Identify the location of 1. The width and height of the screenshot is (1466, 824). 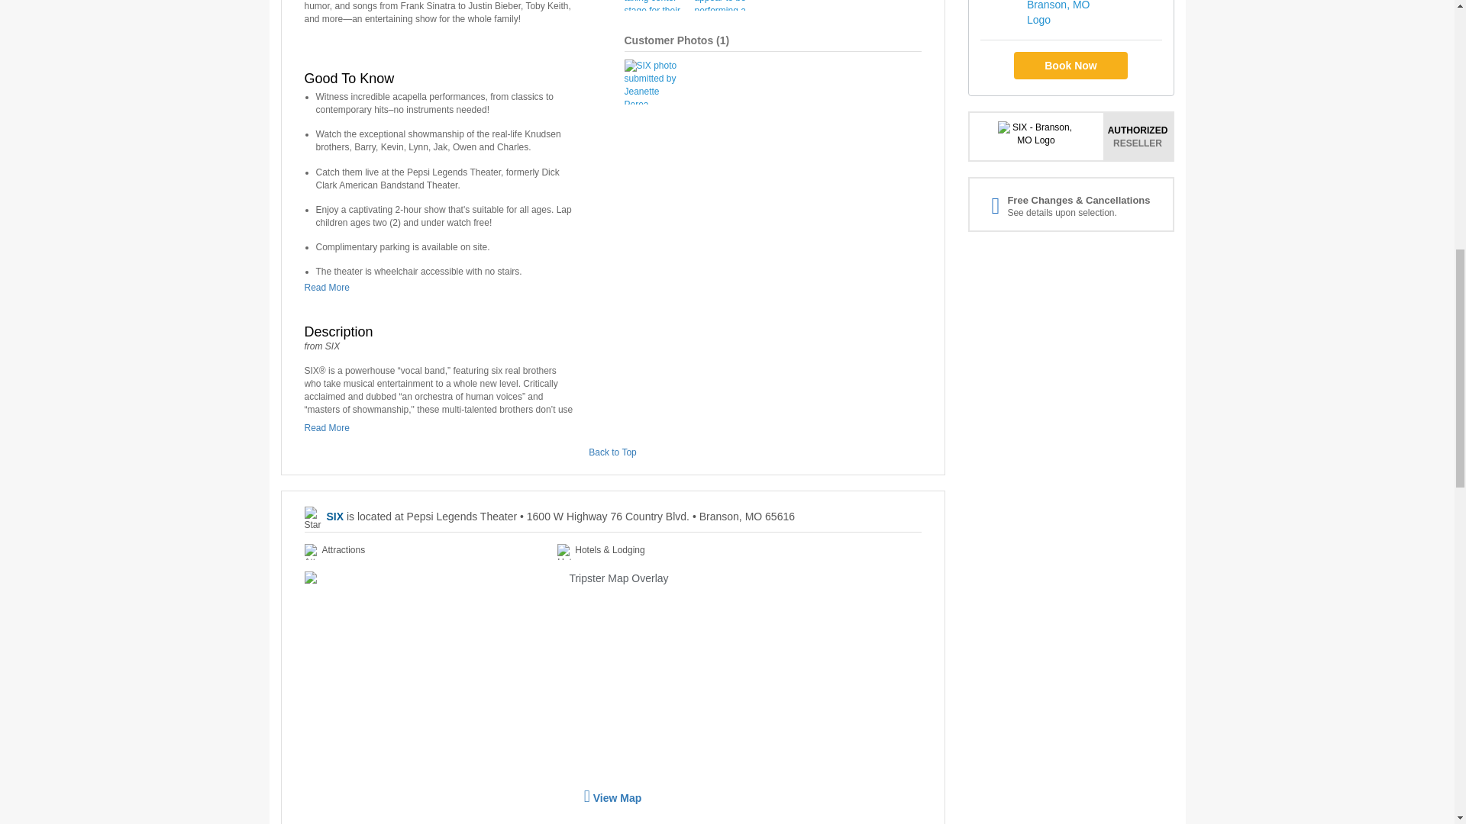
(722, 40).